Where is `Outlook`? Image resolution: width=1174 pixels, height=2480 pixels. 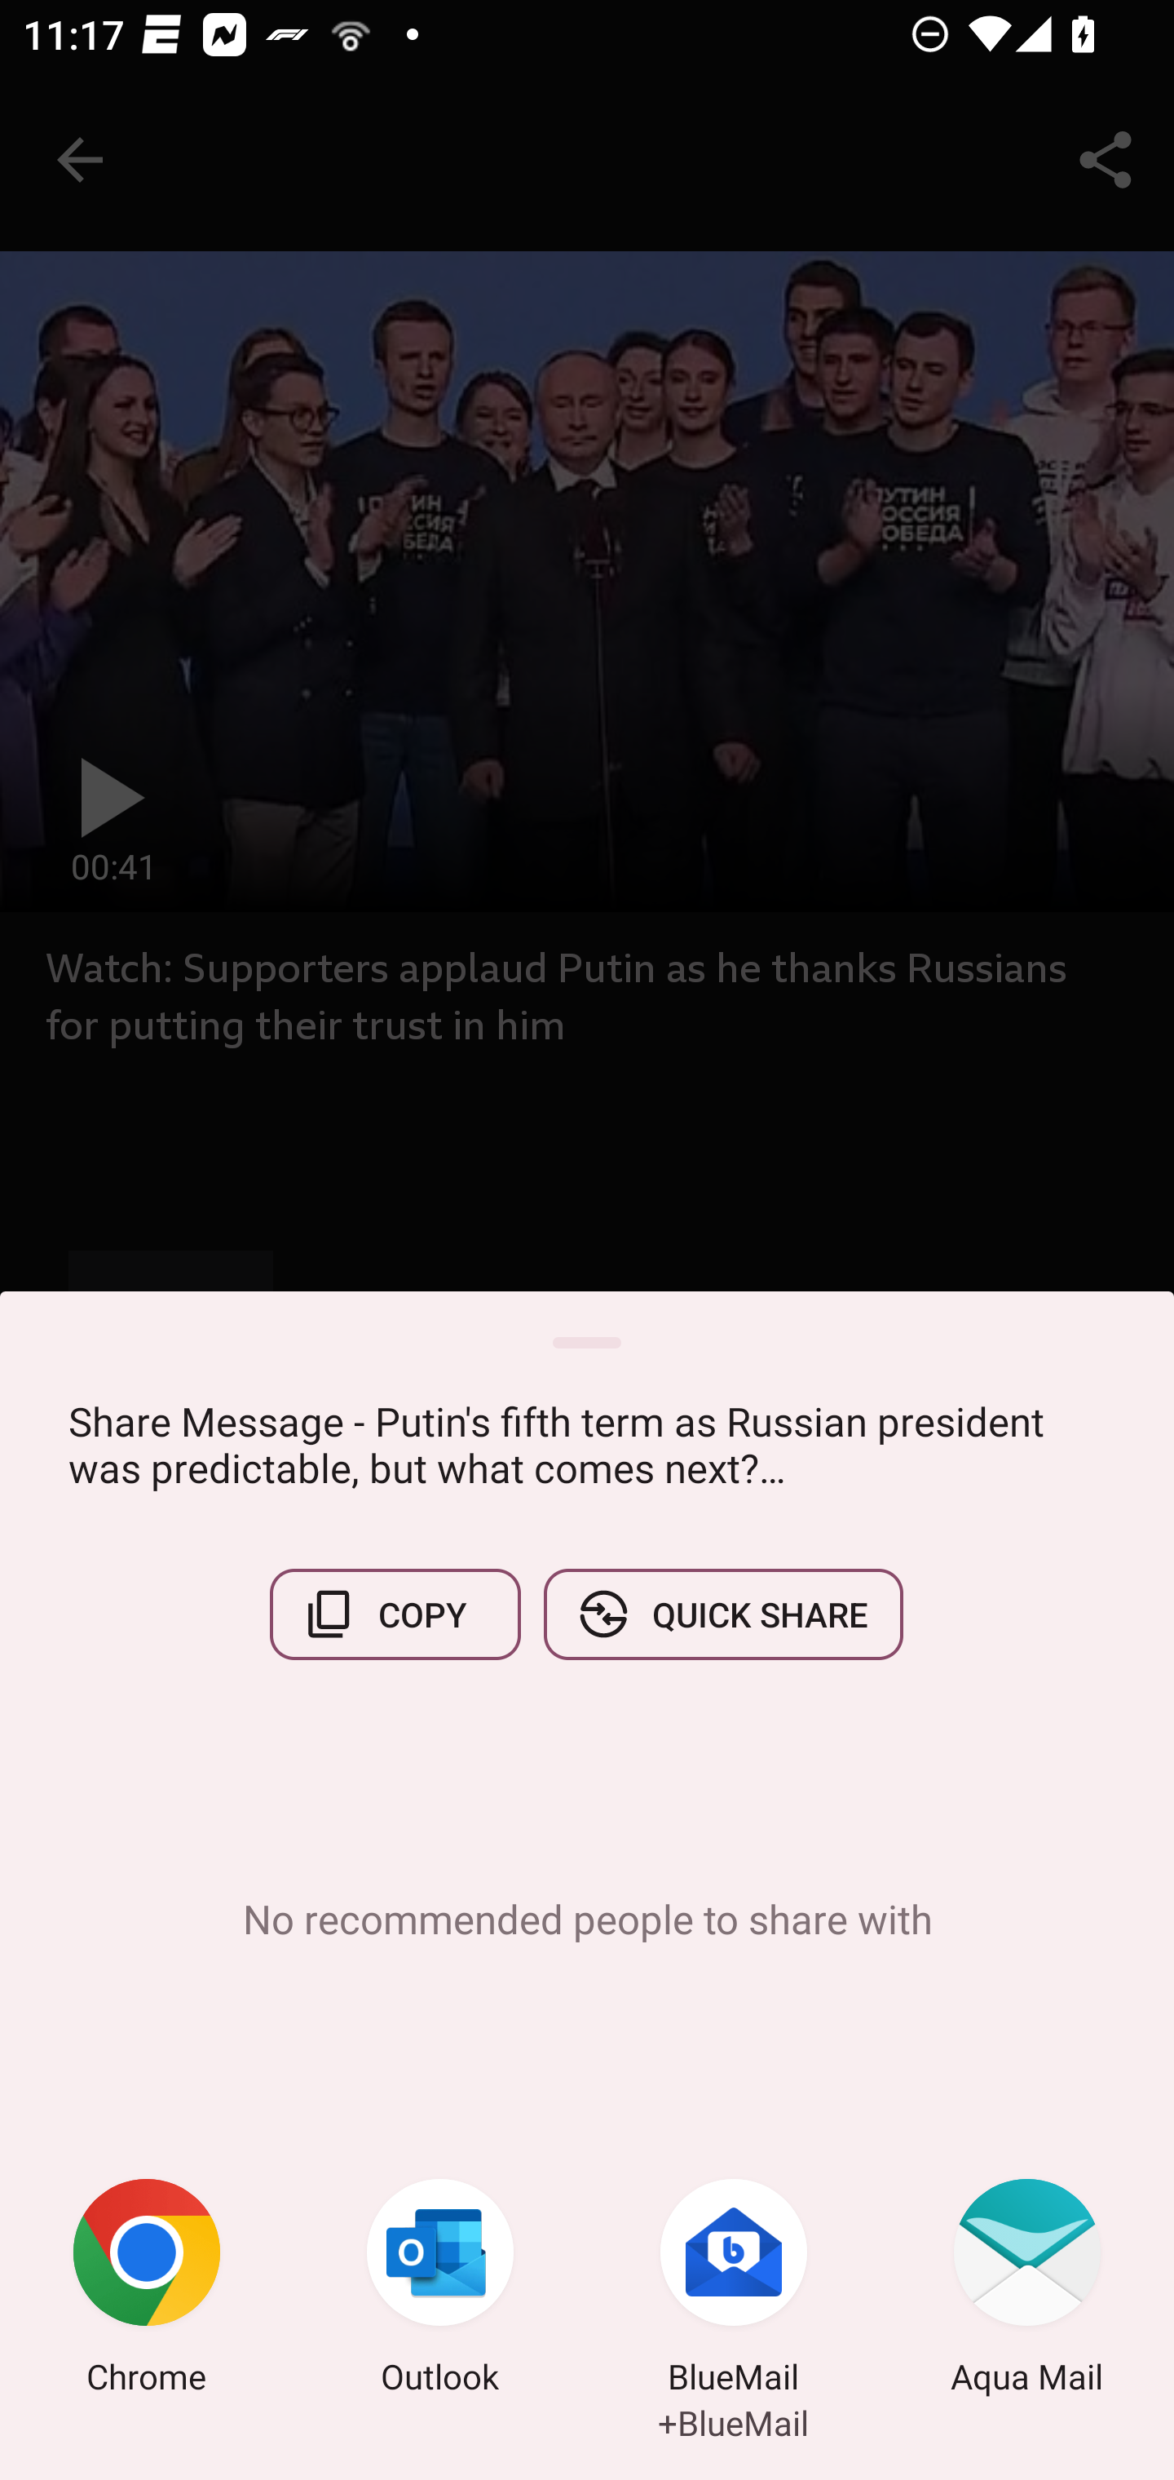
Outlook is located at coordinates (440, 2291).